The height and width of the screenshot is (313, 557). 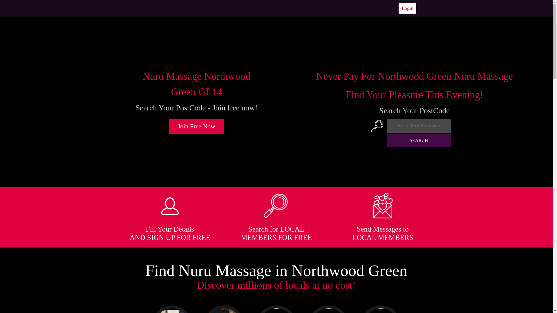 I want to click on Login, so click(x=407, y=8).